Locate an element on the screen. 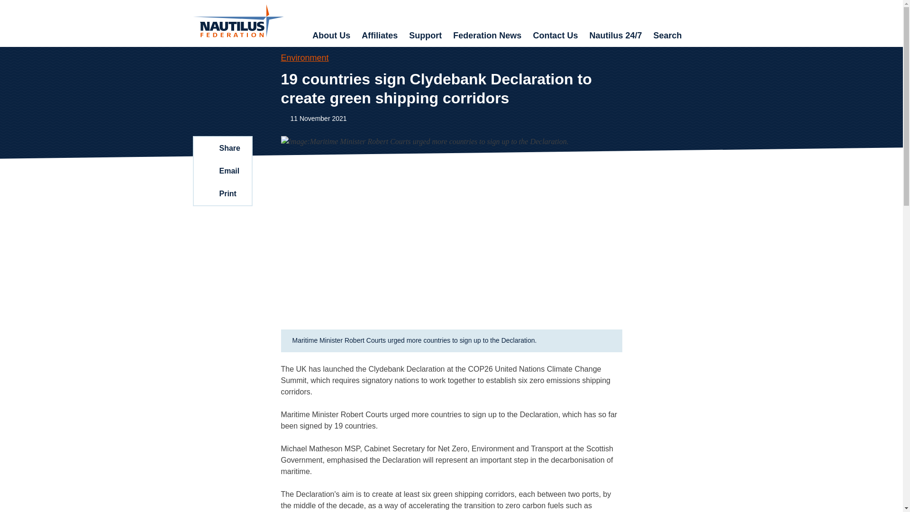  Print is located at coordinates (222, 193).